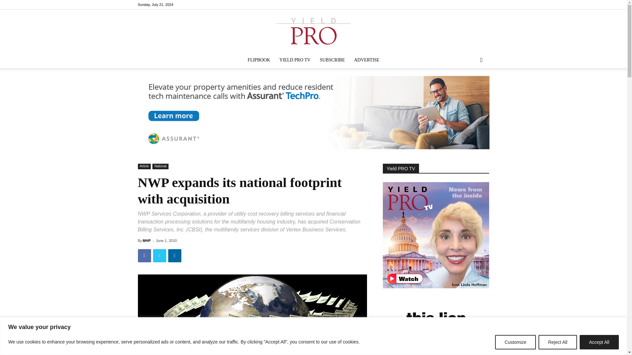  Describe the element at coordinates (252, 314) in the screenshot. I see `global` at that location.